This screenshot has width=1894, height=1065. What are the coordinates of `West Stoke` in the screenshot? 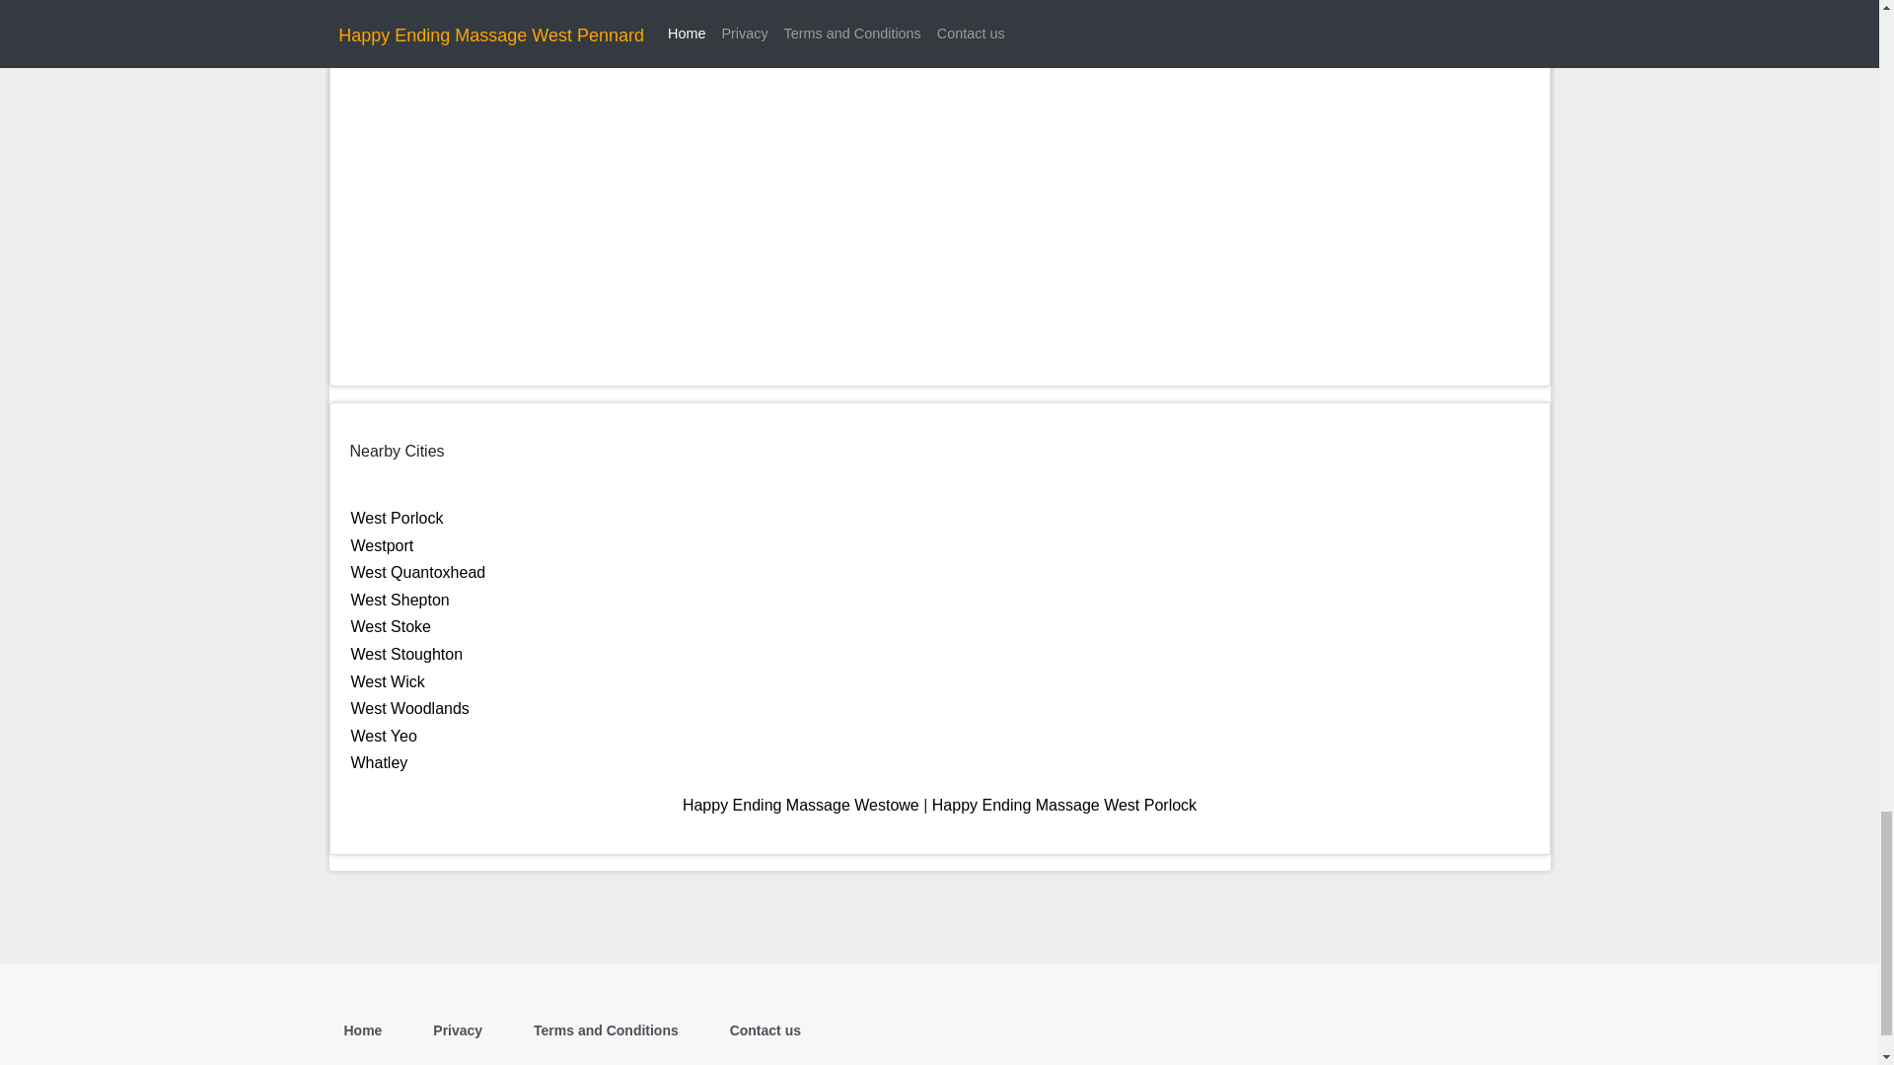 It's located at (391, 626).